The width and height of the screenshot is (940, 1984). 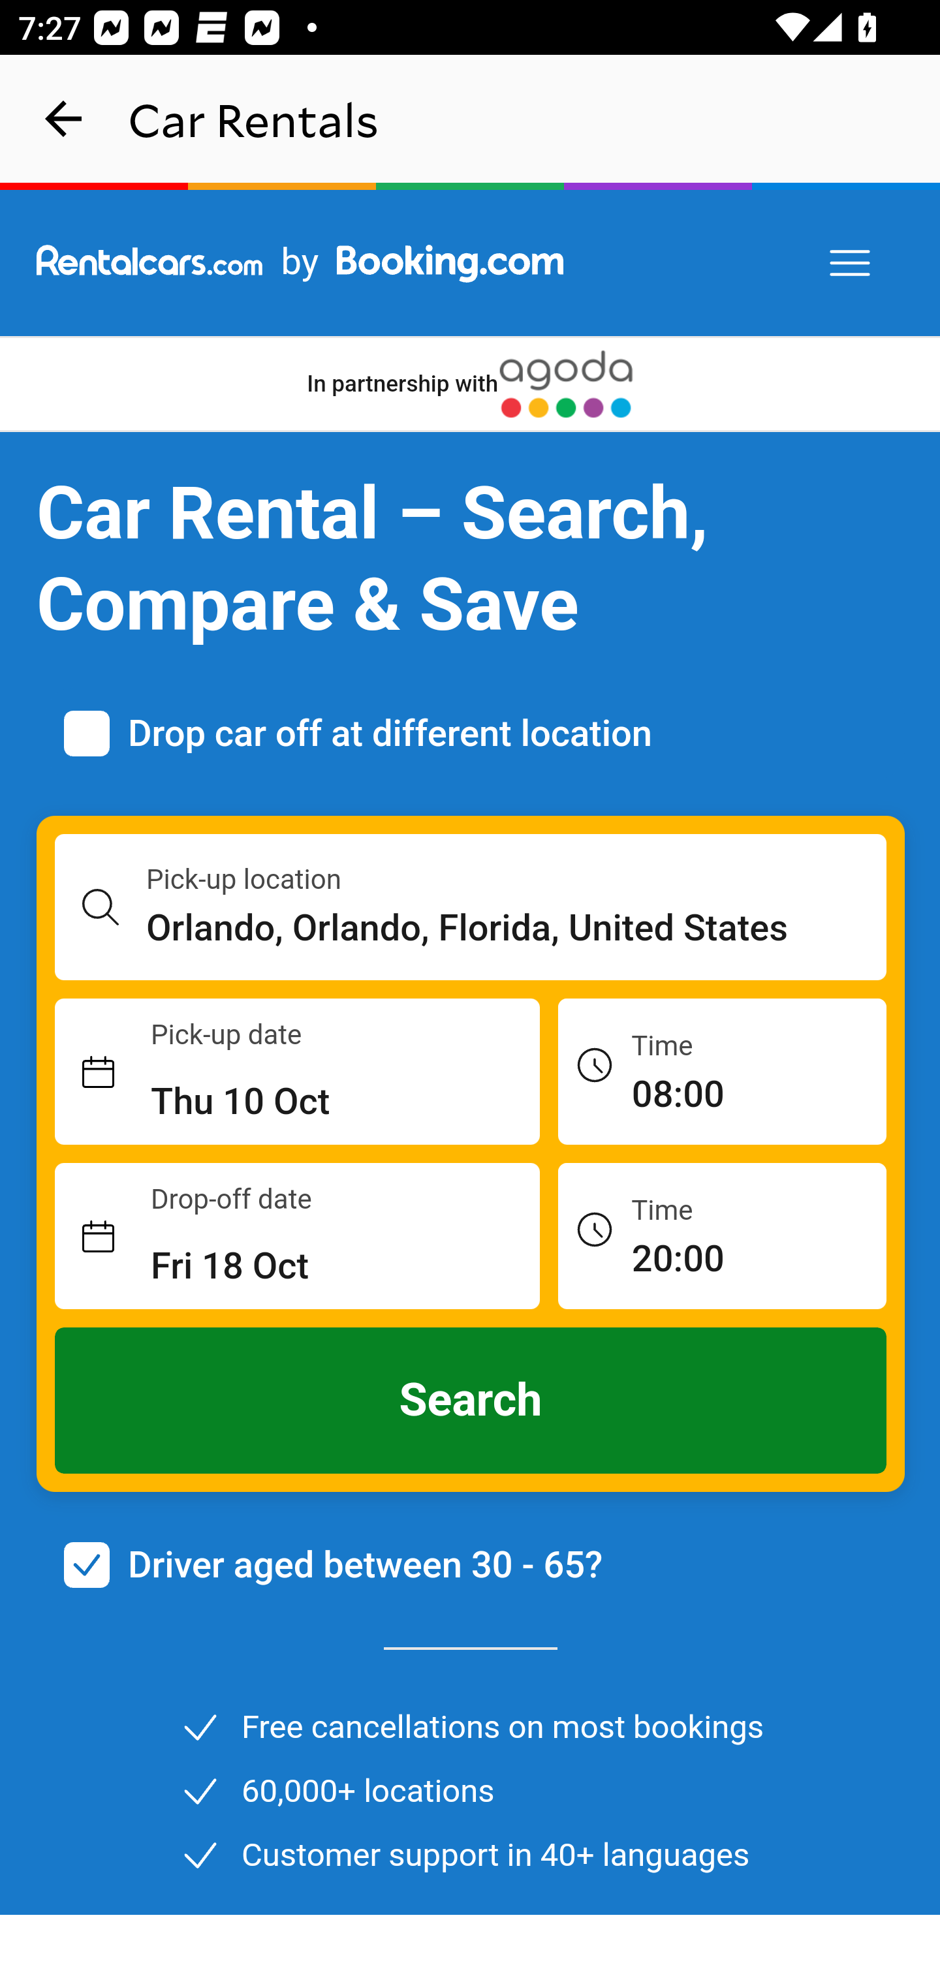 What do you see at coordinates (298, 1072) in the screenshot?
I see `Pick-up date Thu 10 Oct` at bounding box center [298, 1072].